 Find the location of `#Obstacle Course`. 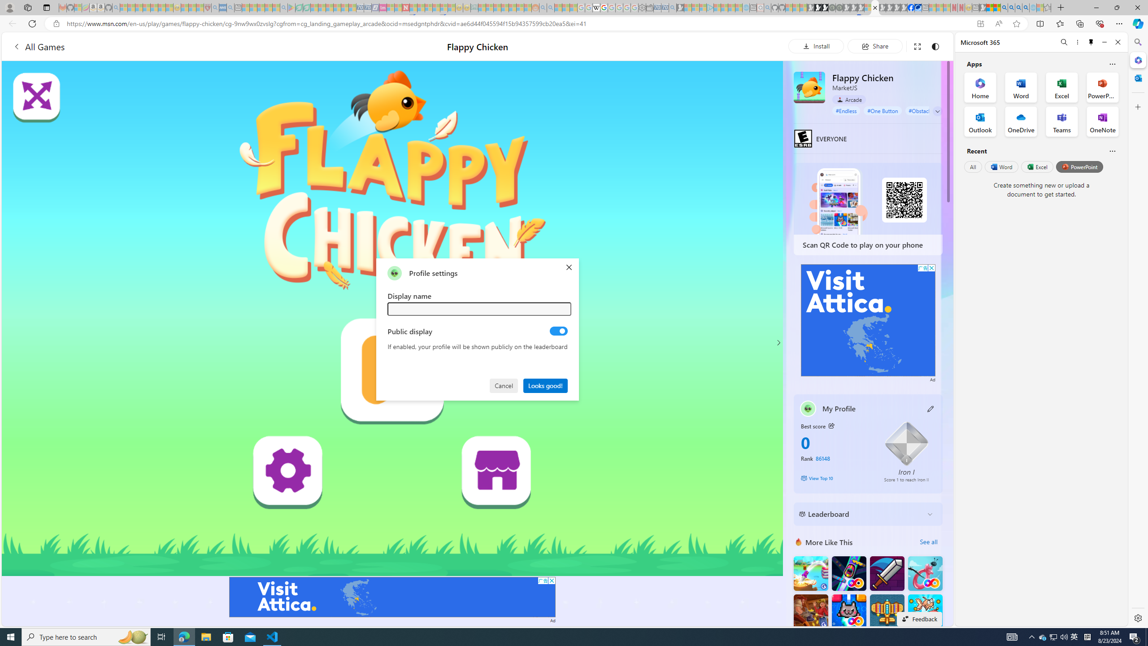

#Obstacle Course is located at coordinates (929, 110).